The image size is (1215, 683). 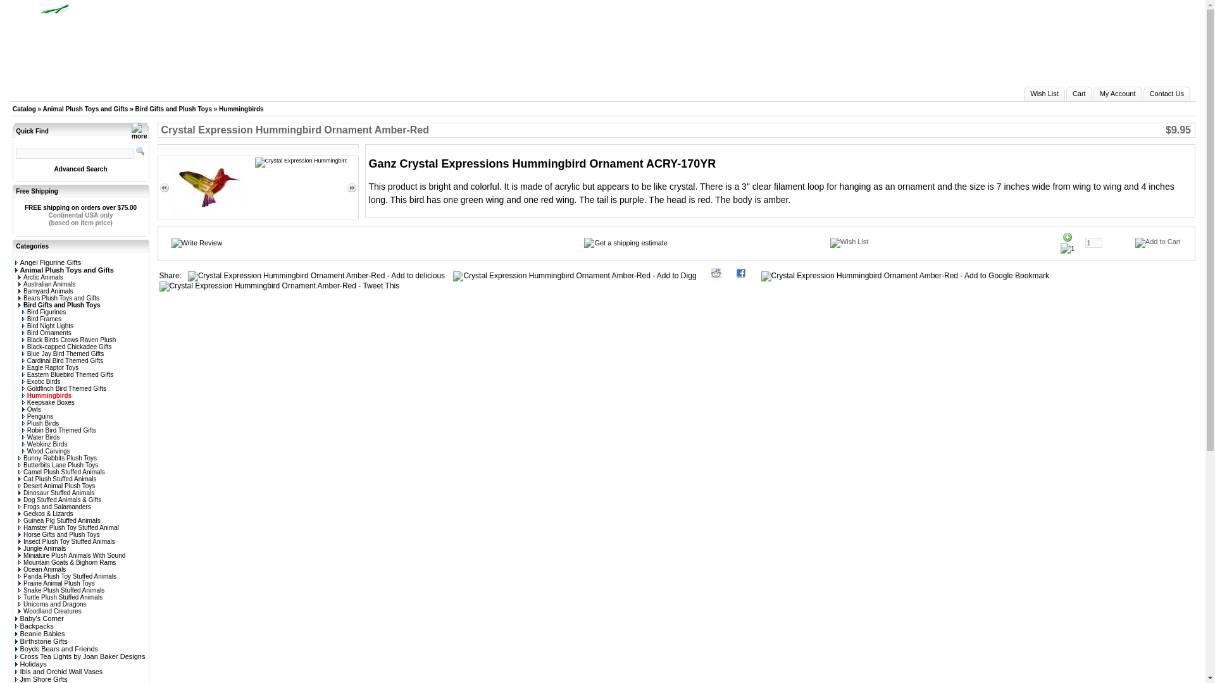 What do you see at coordinates (81, 169) in the screenshot?
I see `Advanced Search` at bounding box center [81, 169].